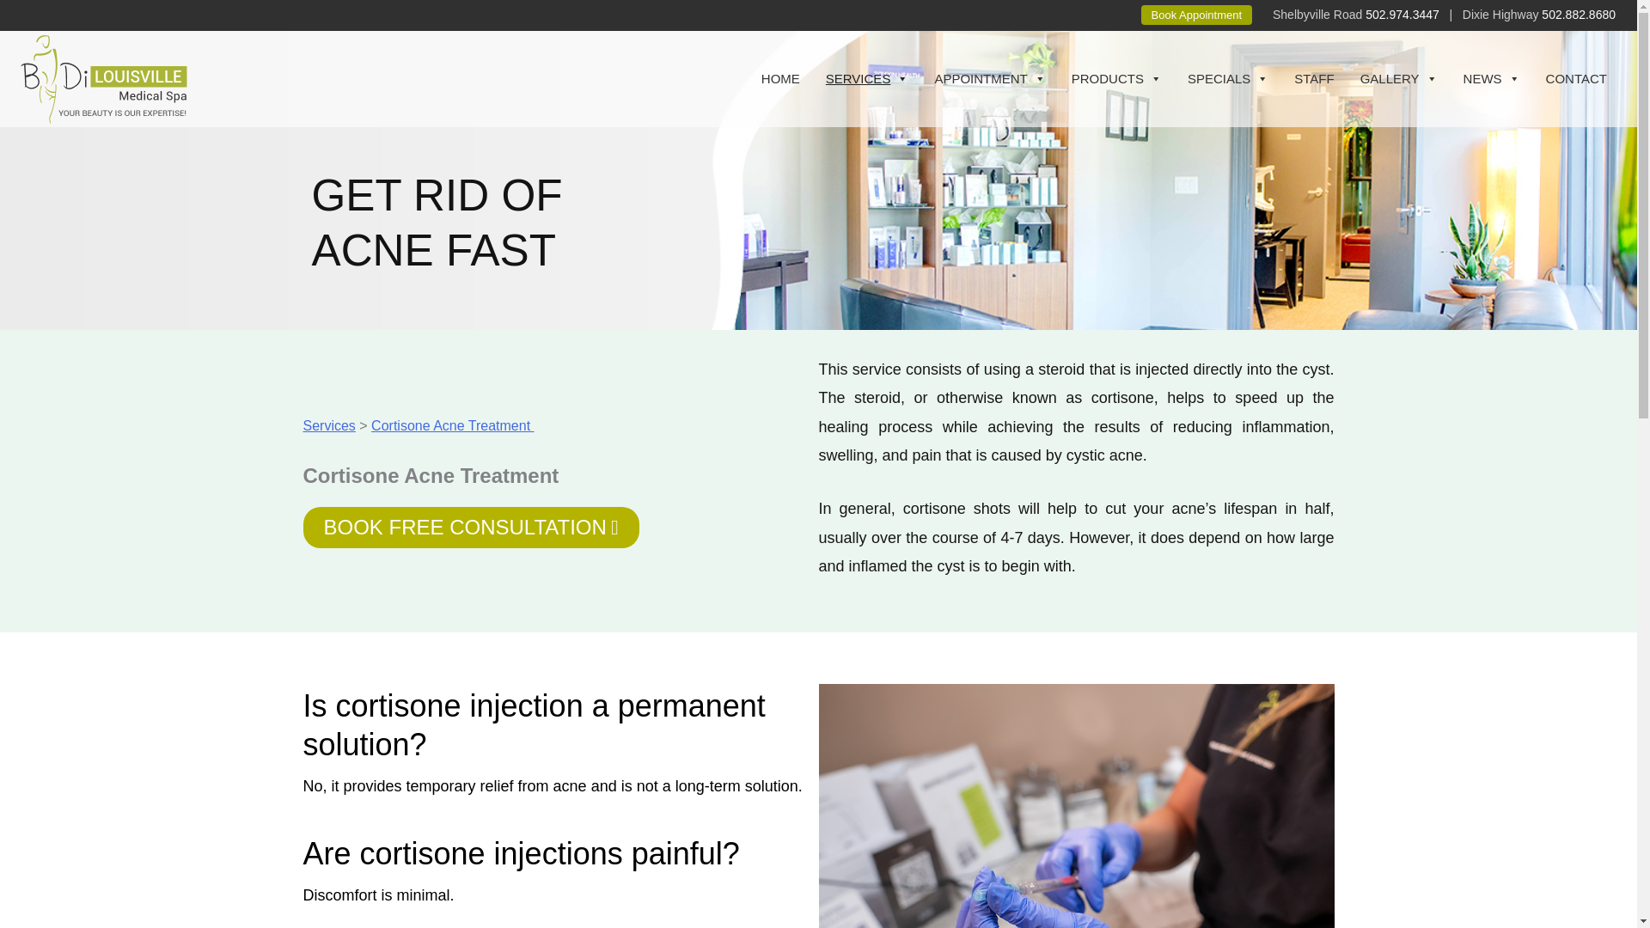 This screenshot has height=928, width=1650. I want to click on PRODUCTS, so click(1117, 79).